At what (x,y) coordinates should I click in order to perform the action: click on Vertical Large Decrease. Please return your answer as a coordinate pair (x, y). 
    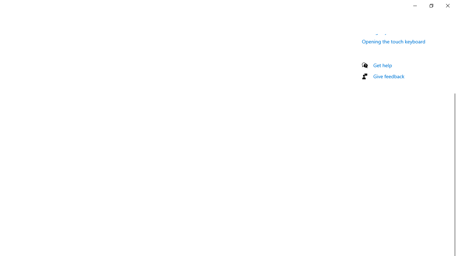
    Looking at the image, I should click on (453, 66).